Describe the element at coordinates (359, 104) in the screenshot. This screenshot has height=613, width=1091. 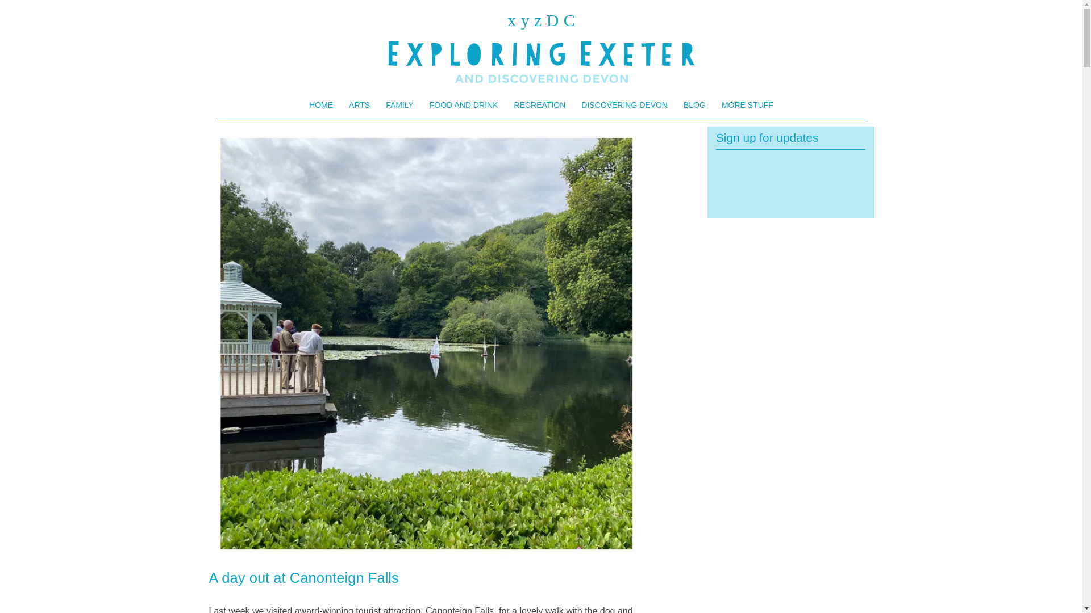
I see `ARTS` at that location.